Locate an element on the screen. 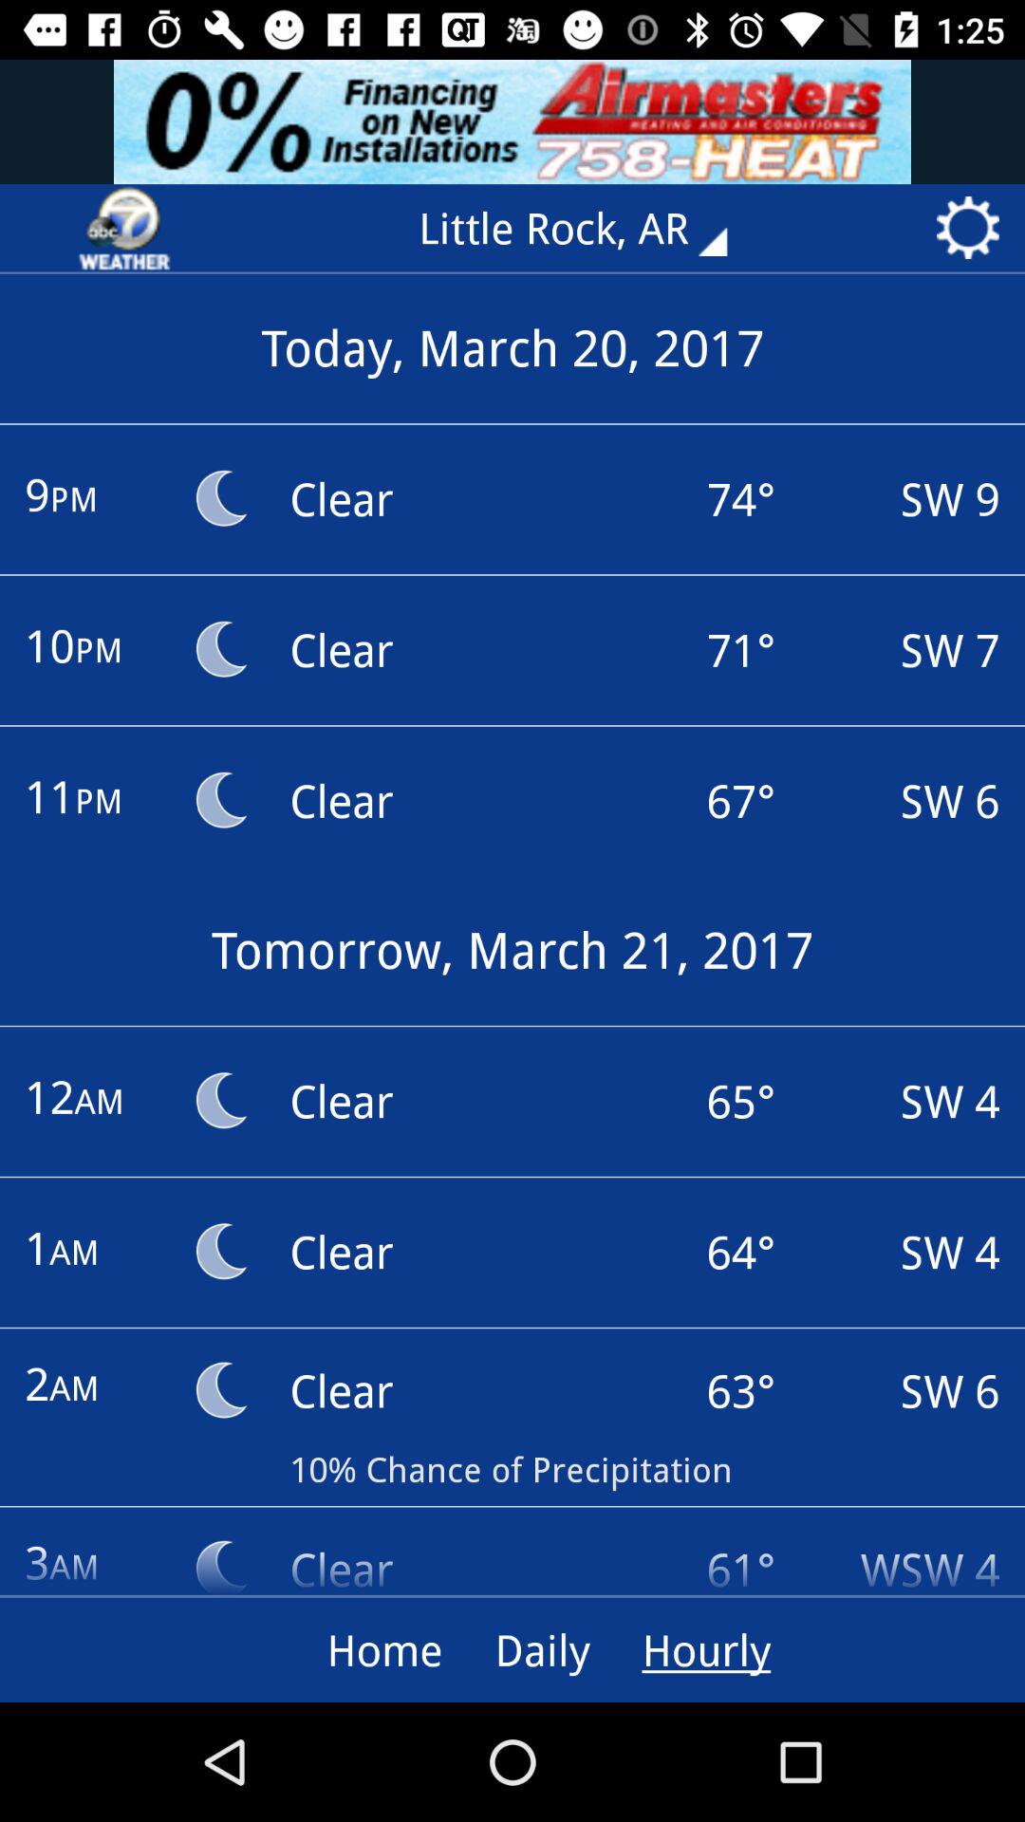  check weather is located at coordinates (124, 228).